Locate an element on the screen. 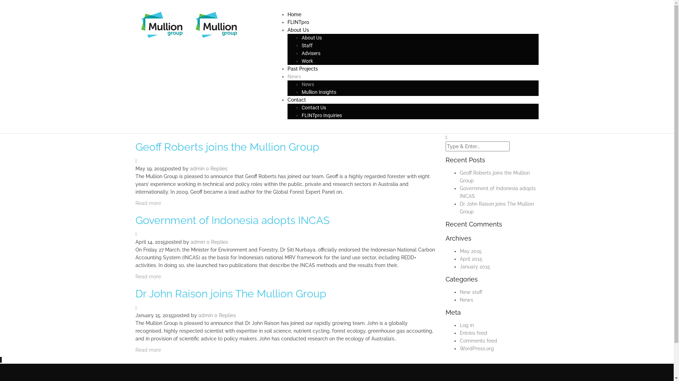 This screenshot has height=381, width=679. Comments feed is located at coordinates (478, 341).